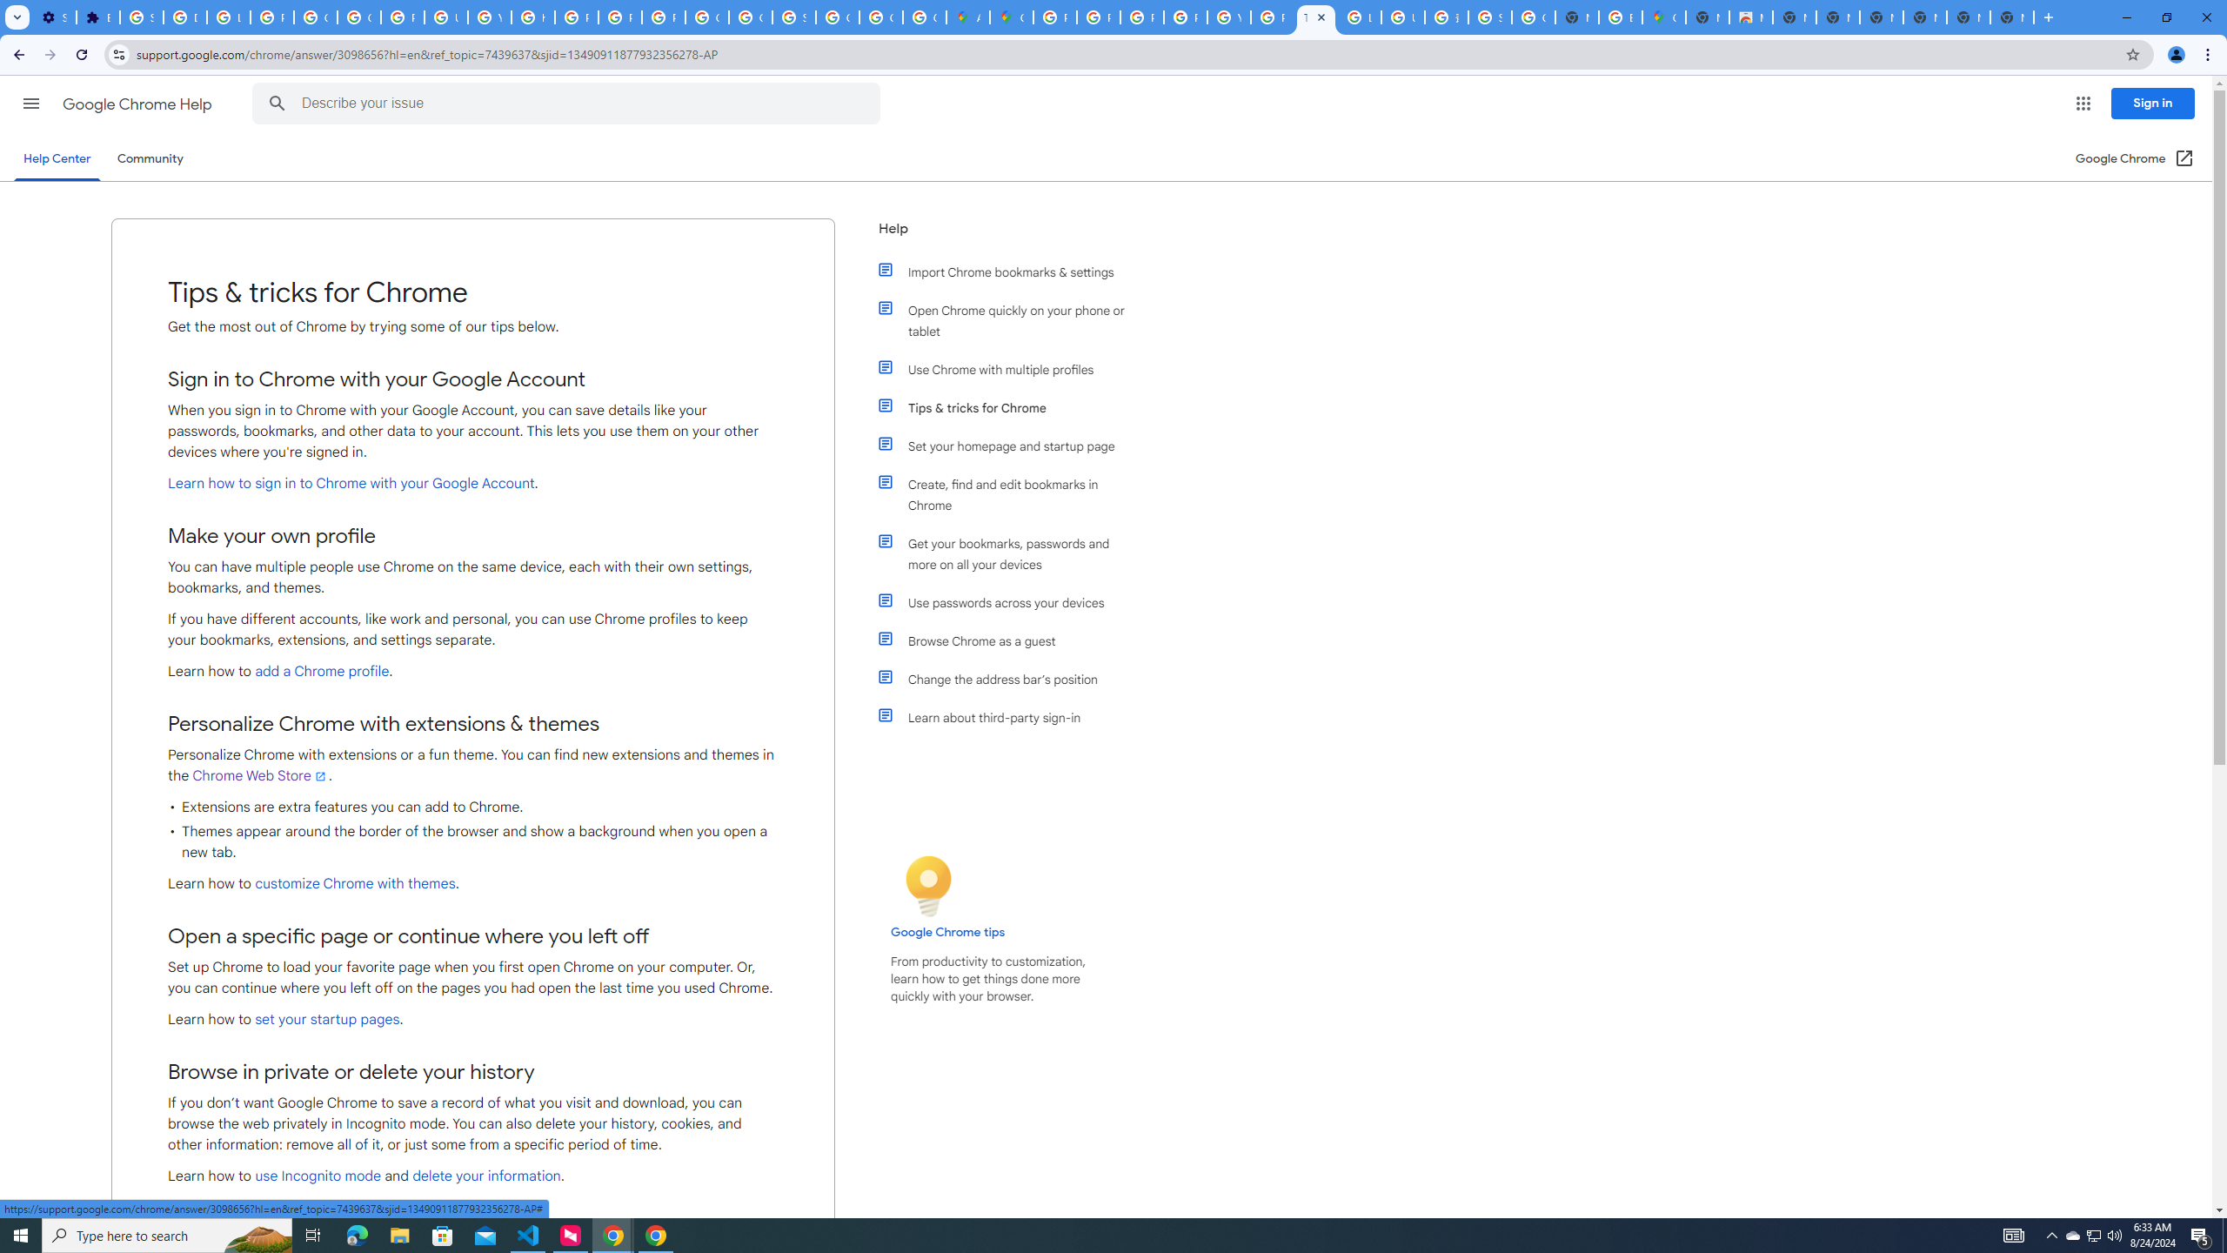 The width and height of the screenshot is (2227, 1253). Describe the element at coordinates (1012, 271) in the screenshot. I see `Import Chrome bookmarks & settings` at that location.